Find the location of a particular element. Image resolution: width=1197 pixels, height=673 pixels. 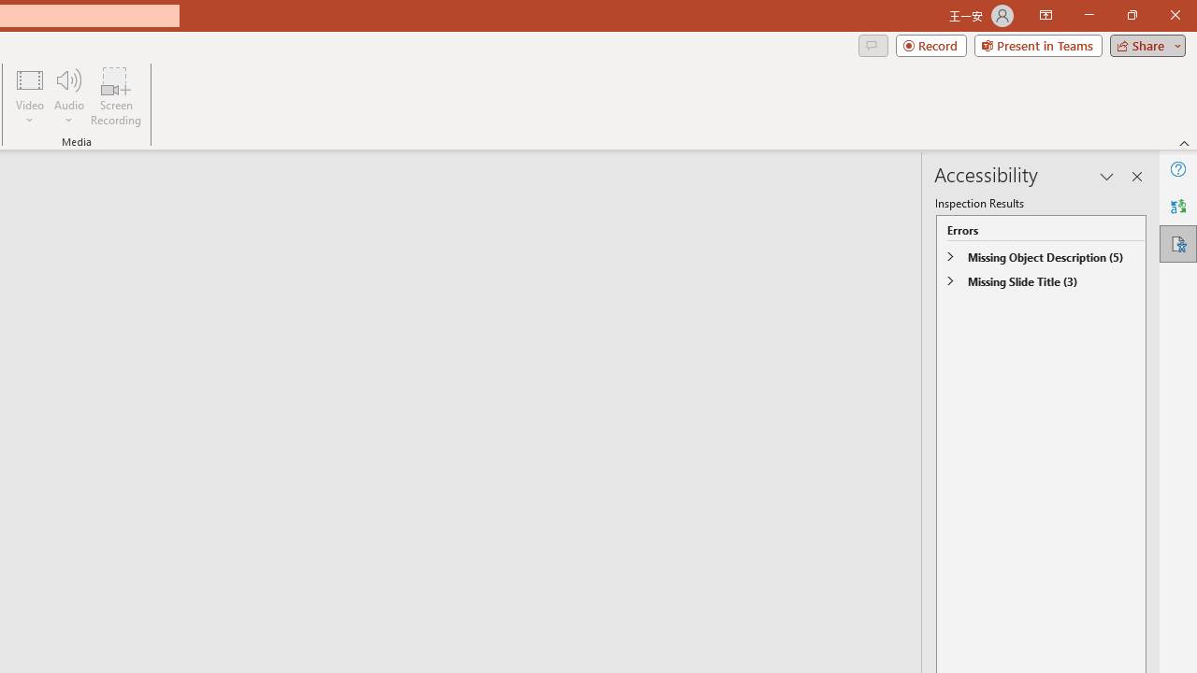

Present in Teams is located at coordinates (1038, 45).